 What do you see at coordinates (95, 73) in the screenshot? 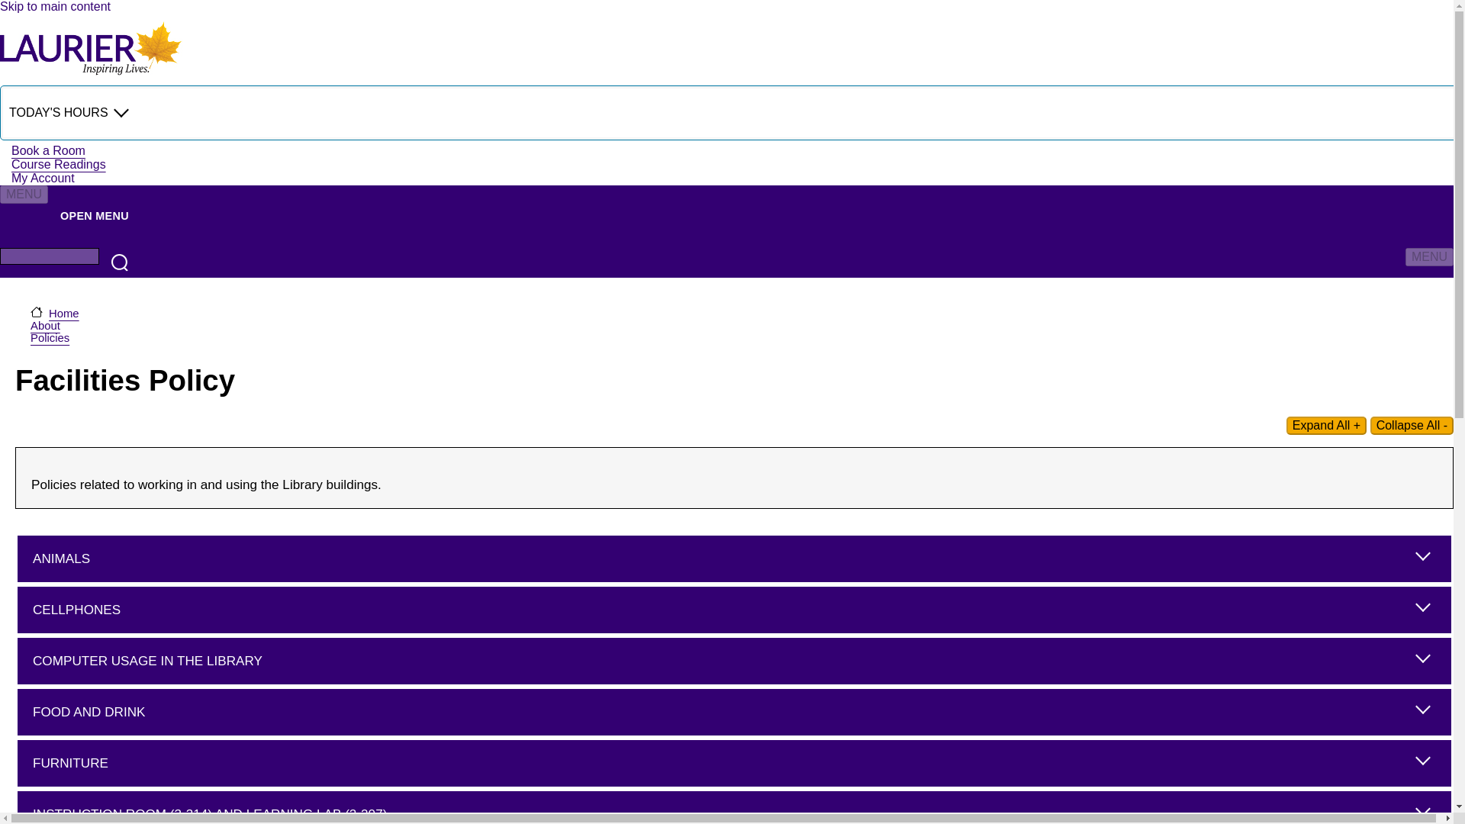
I see `Home` at bounding box center [95, 73].